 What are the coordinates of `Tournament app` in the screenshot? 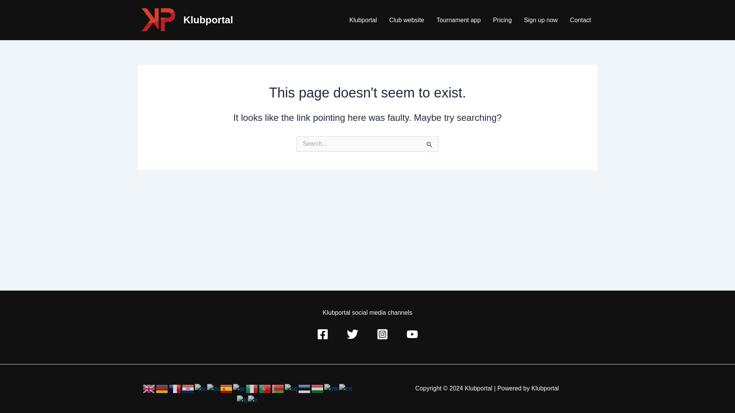 It's located at (458, 20).